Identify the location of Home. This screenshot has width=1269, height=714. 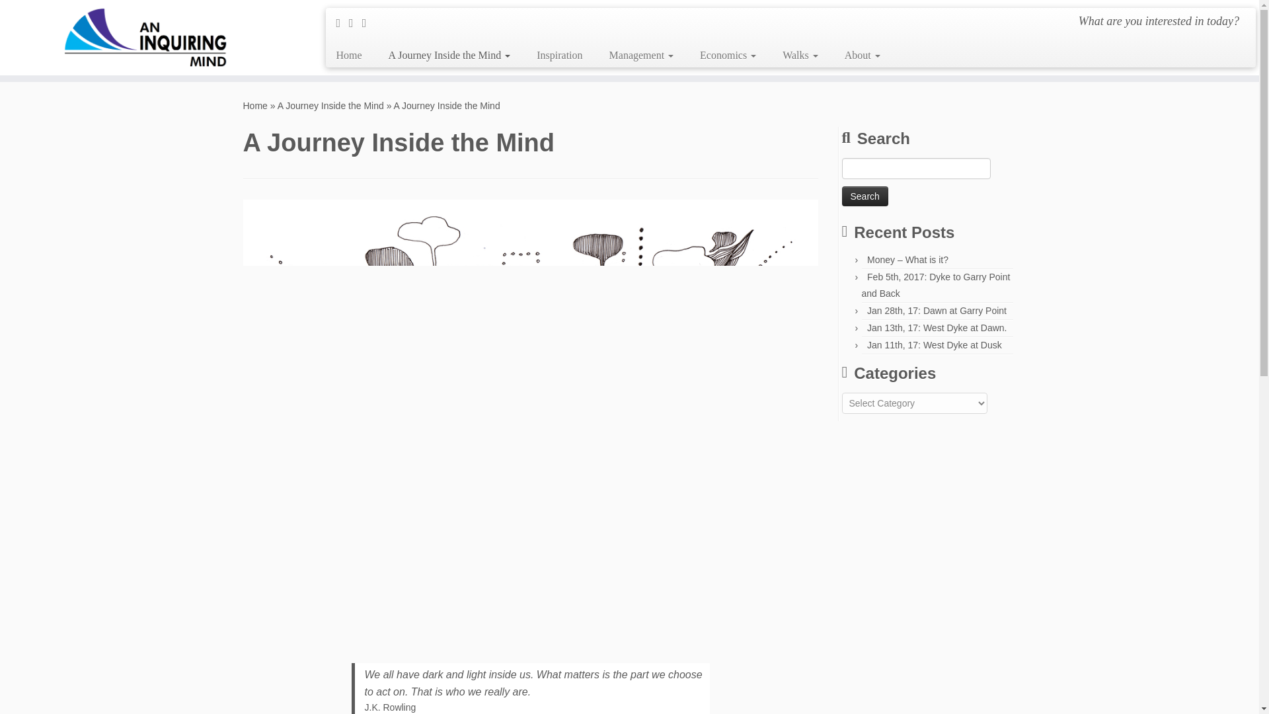
(353, 55).